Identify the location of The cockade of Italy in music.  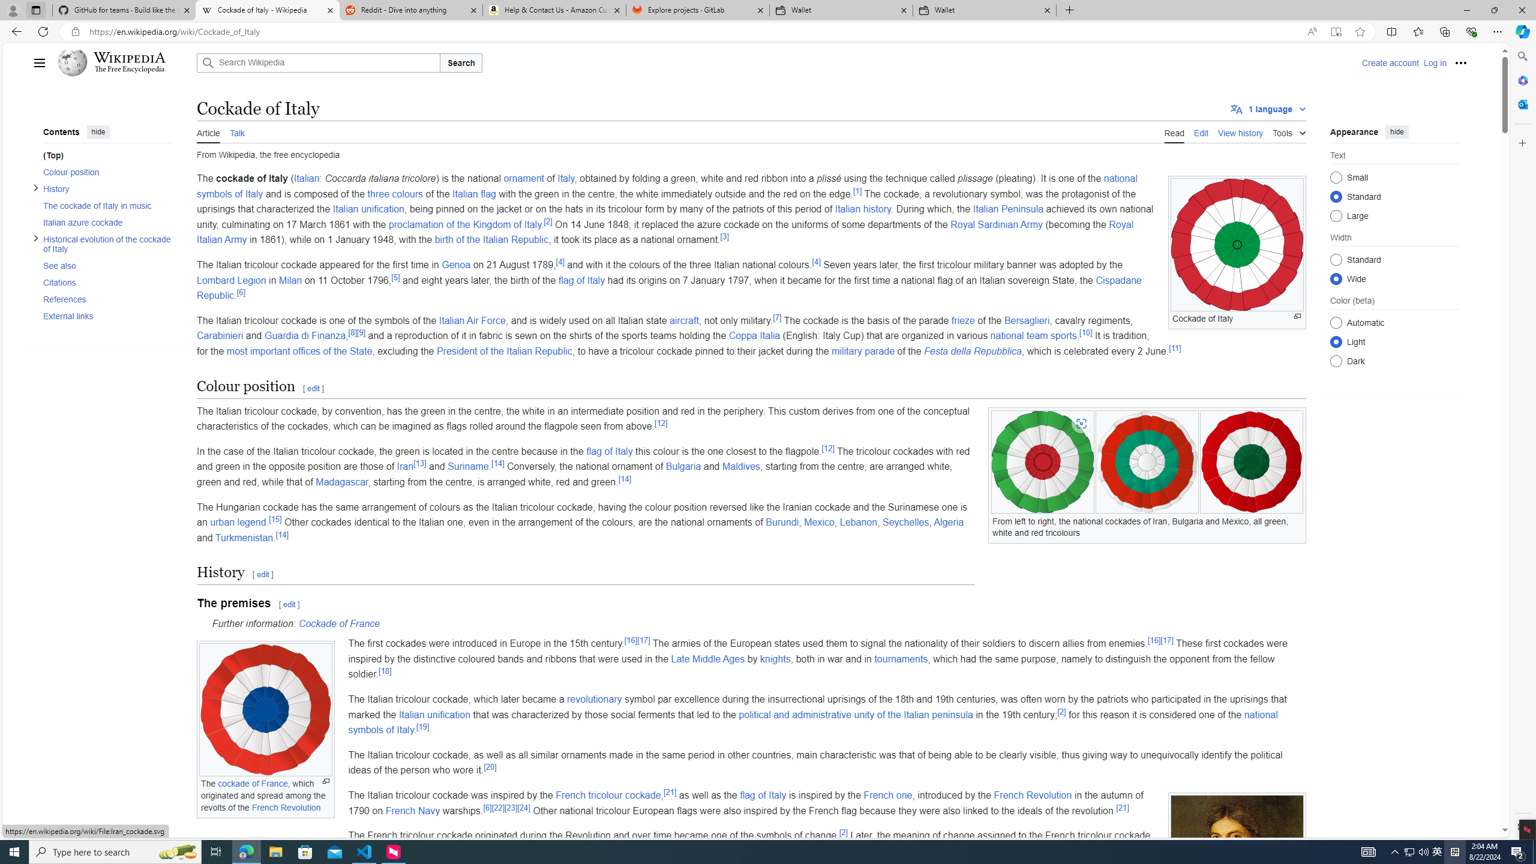
(107, 205).